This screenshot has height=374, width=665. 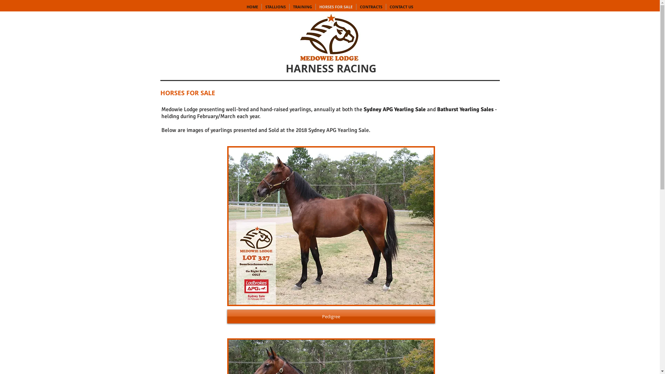 I want to click on TRAINING, so click(x=303, y=7).